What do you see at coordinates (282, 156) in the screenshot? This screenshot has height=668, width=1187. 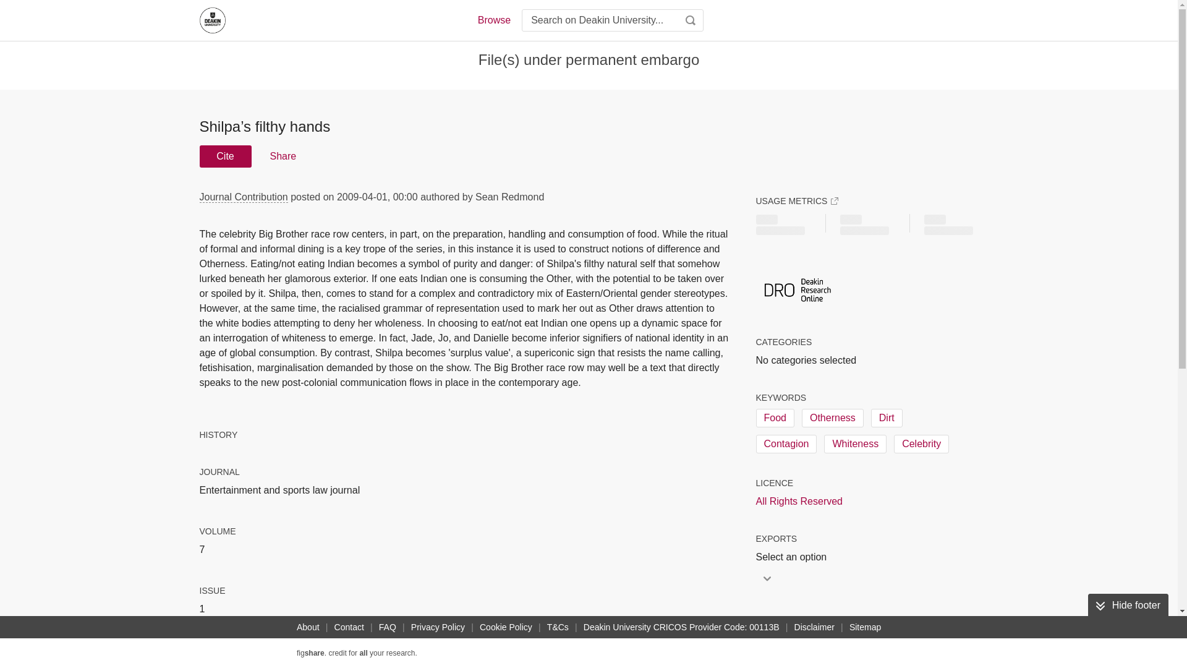 I see `Share` at bounding box center [282, 156].